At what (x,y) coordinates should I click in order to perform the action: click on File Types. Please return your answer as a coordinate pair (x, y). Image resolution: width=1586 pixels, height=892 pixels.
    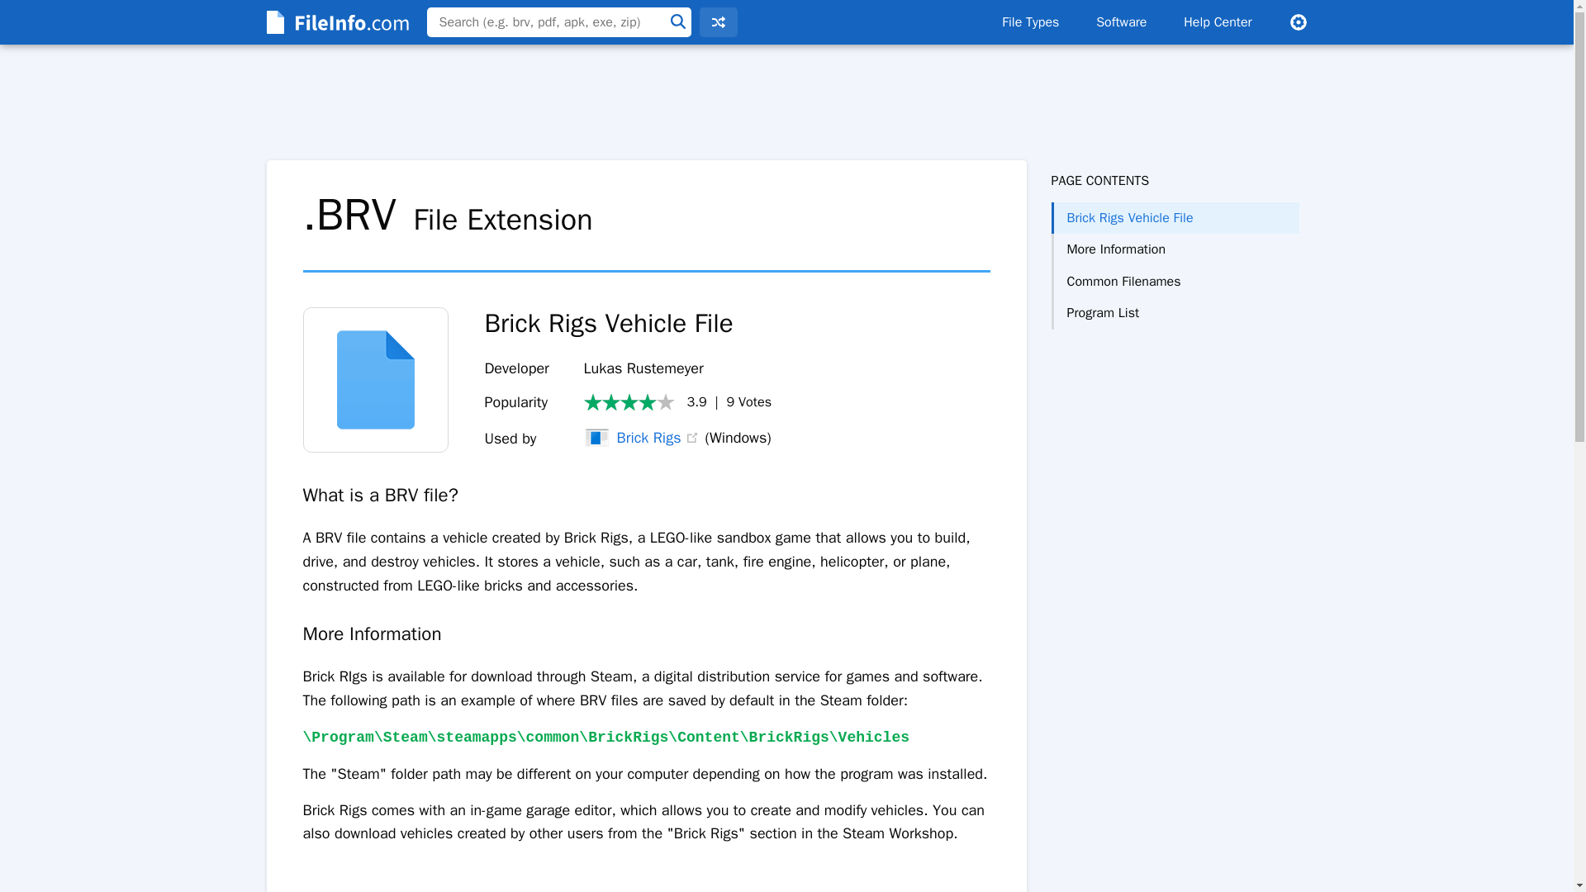
    Looking at the image, I should click on (1029, 22).